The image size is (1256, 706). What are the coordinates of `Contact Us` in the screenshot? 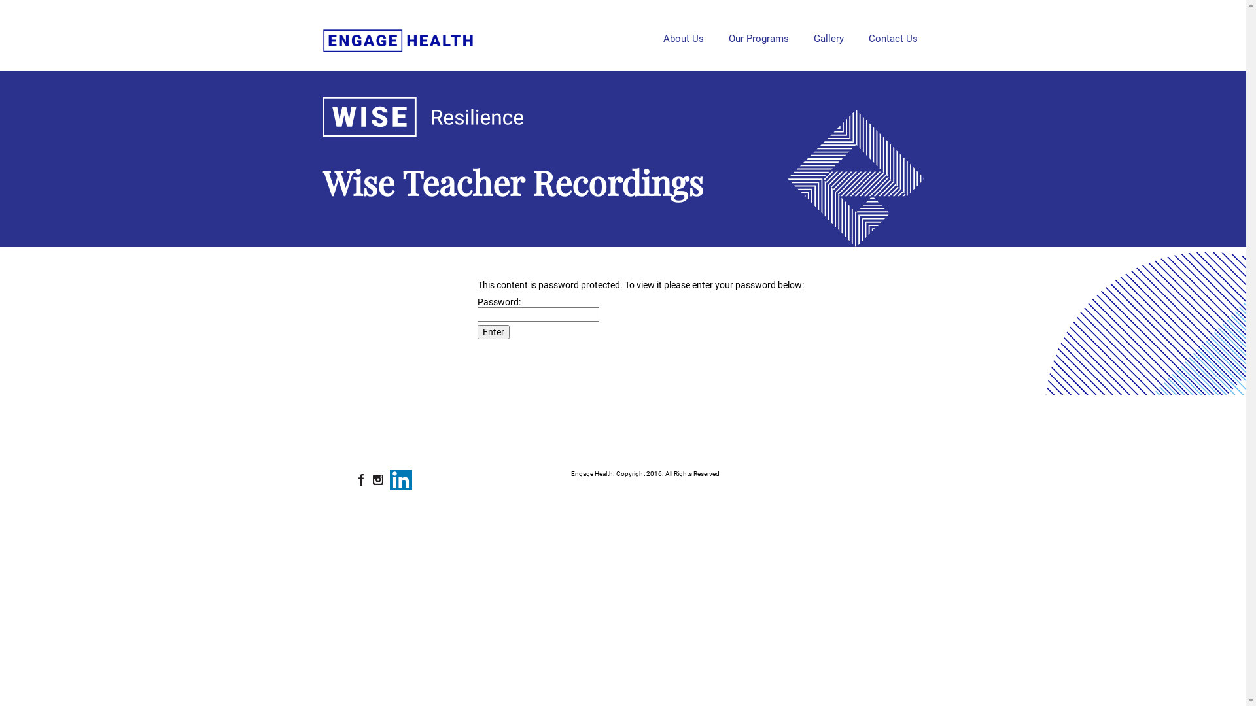 It's located at (894, 35).